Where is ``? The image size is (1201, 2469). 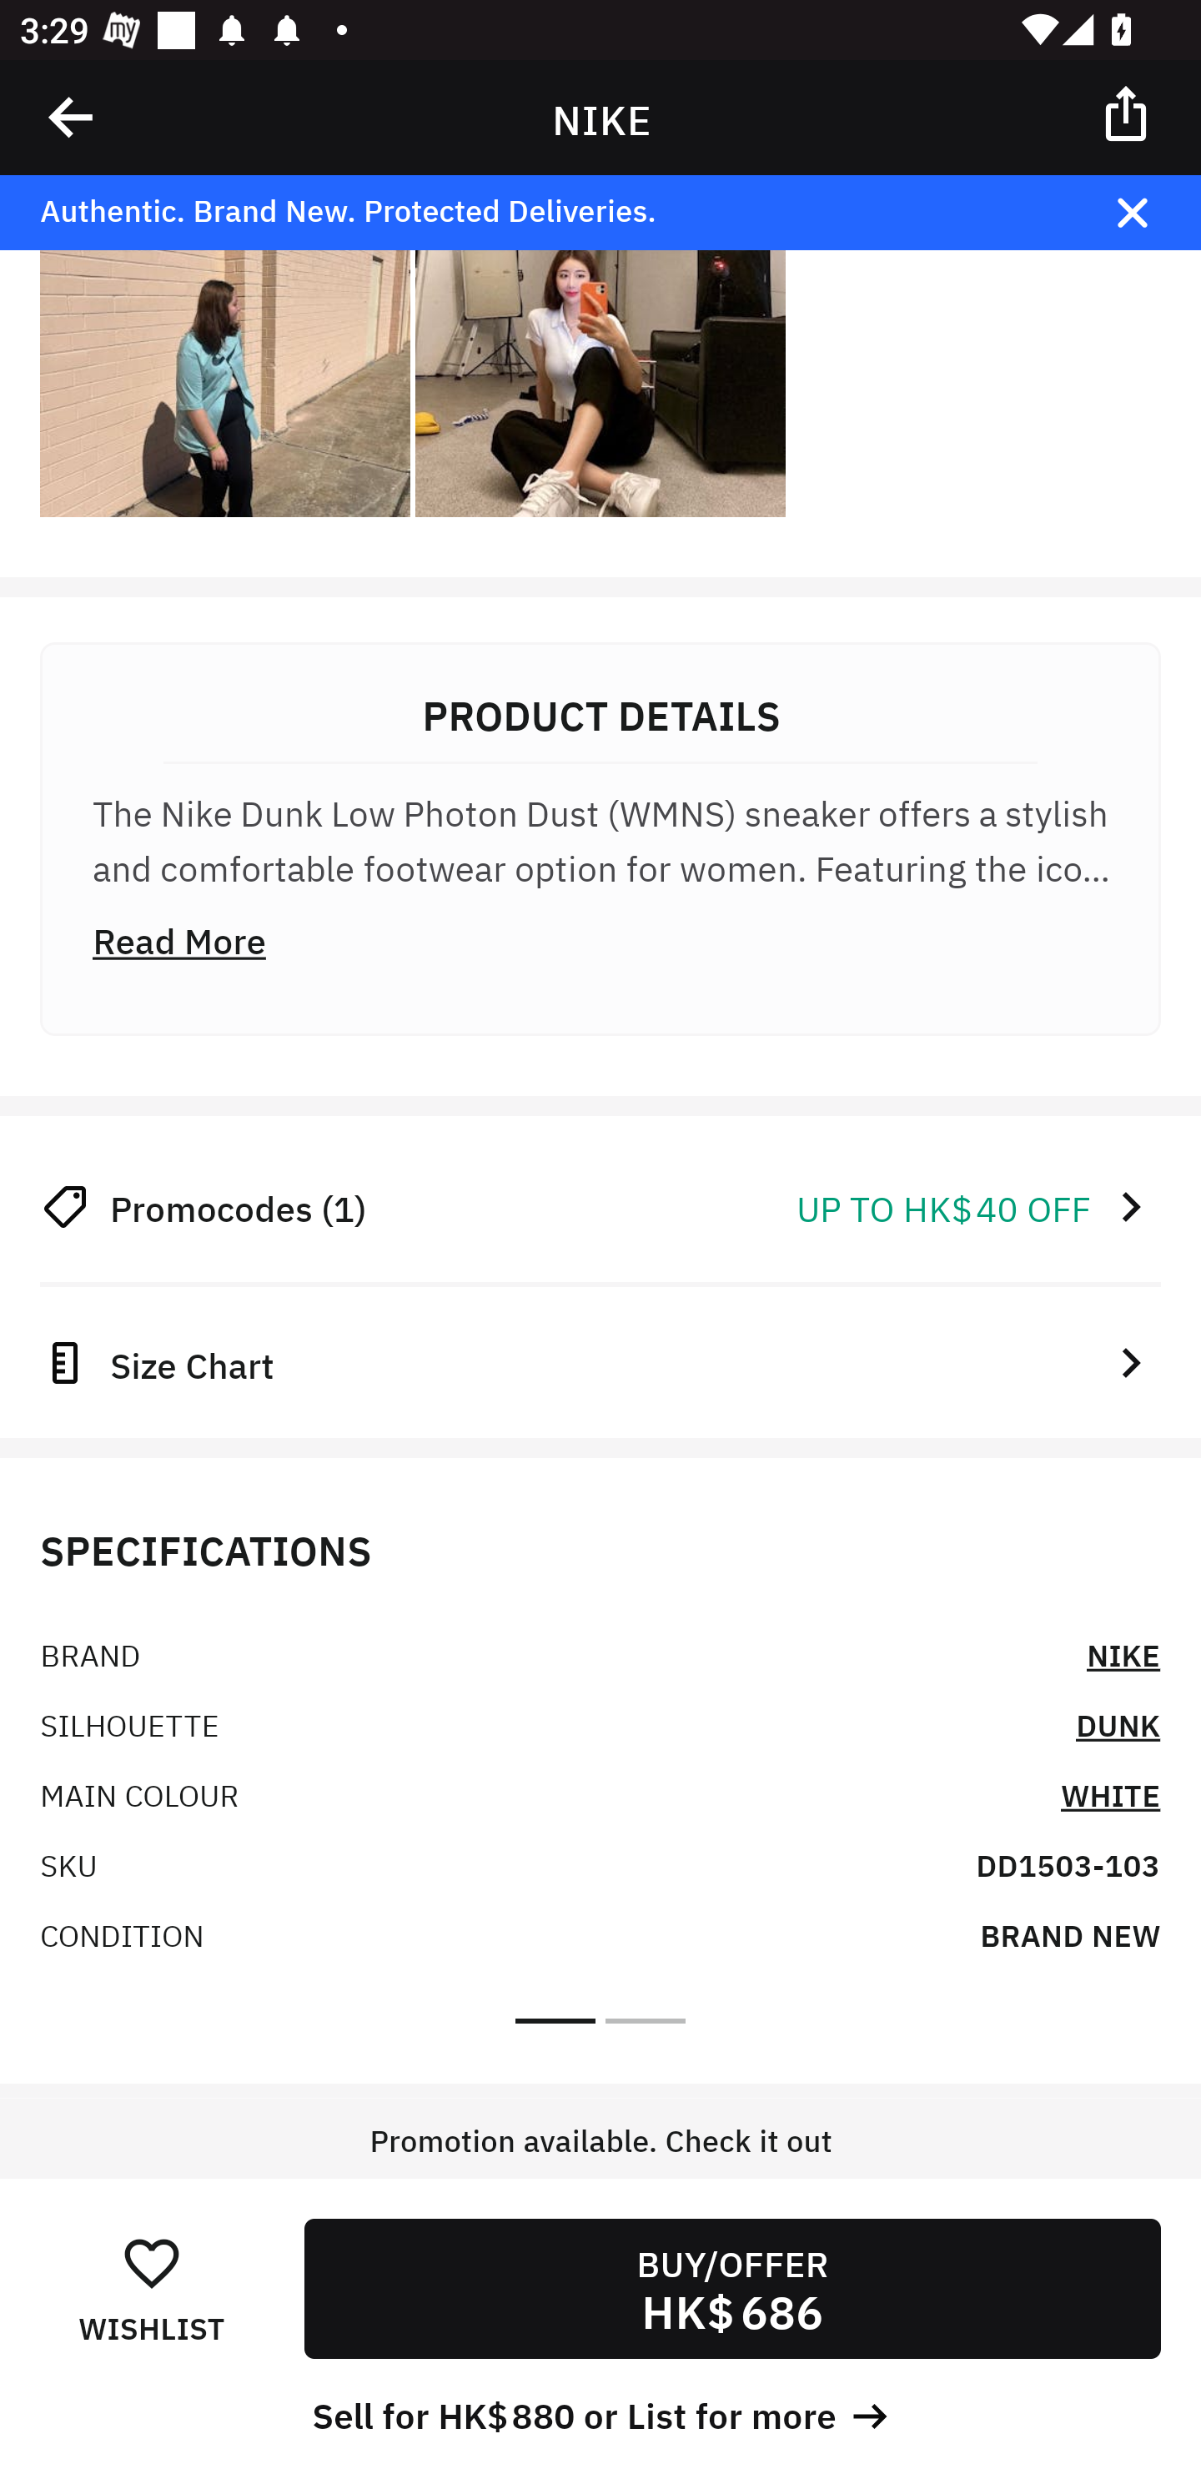
 is located at coordinates (1128, 112).